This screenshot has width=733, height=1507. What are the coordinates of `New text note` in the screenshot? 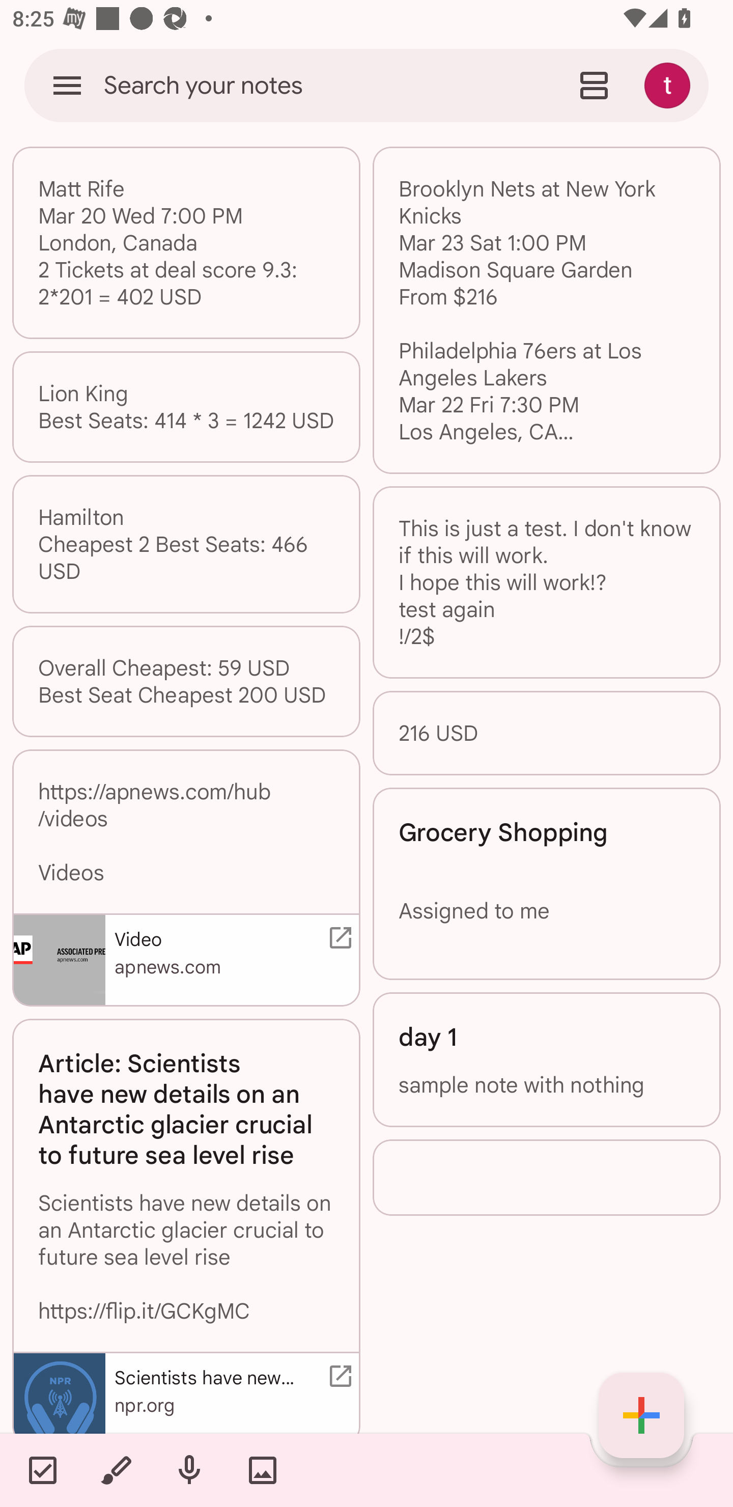 It's located at (641, 1415).